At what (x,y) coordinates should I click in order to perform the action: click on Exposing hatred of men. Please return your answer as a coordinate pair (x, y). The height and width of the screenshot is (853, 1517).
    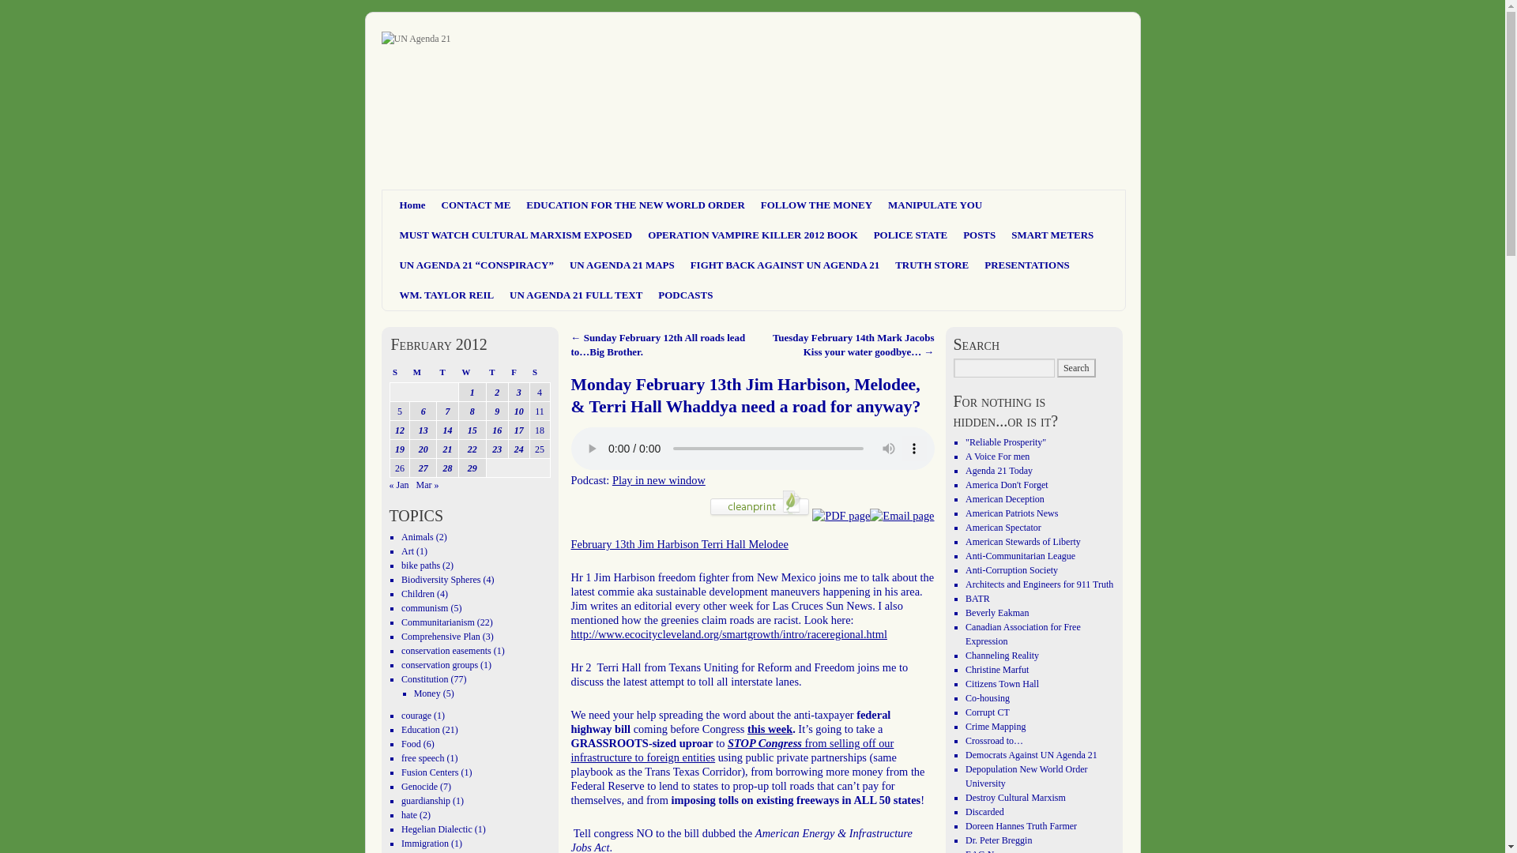
    Looking at the image, I should click on (997, 457).